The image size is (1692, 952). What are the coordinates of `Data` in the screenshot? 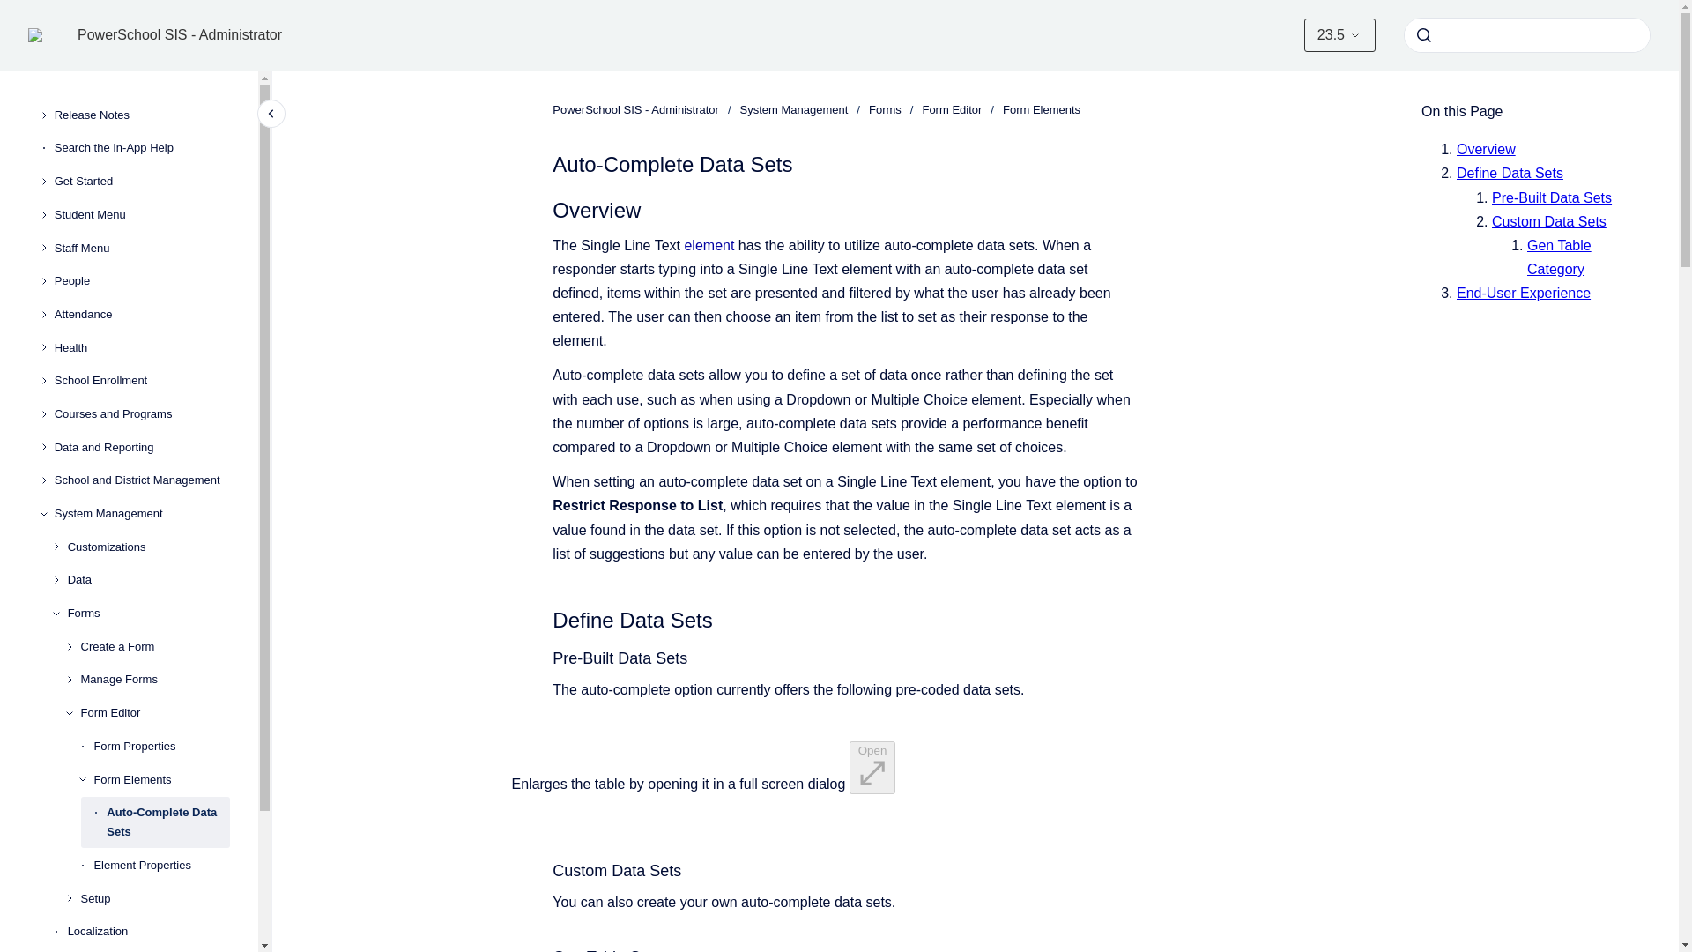 It's located at (148, 581).